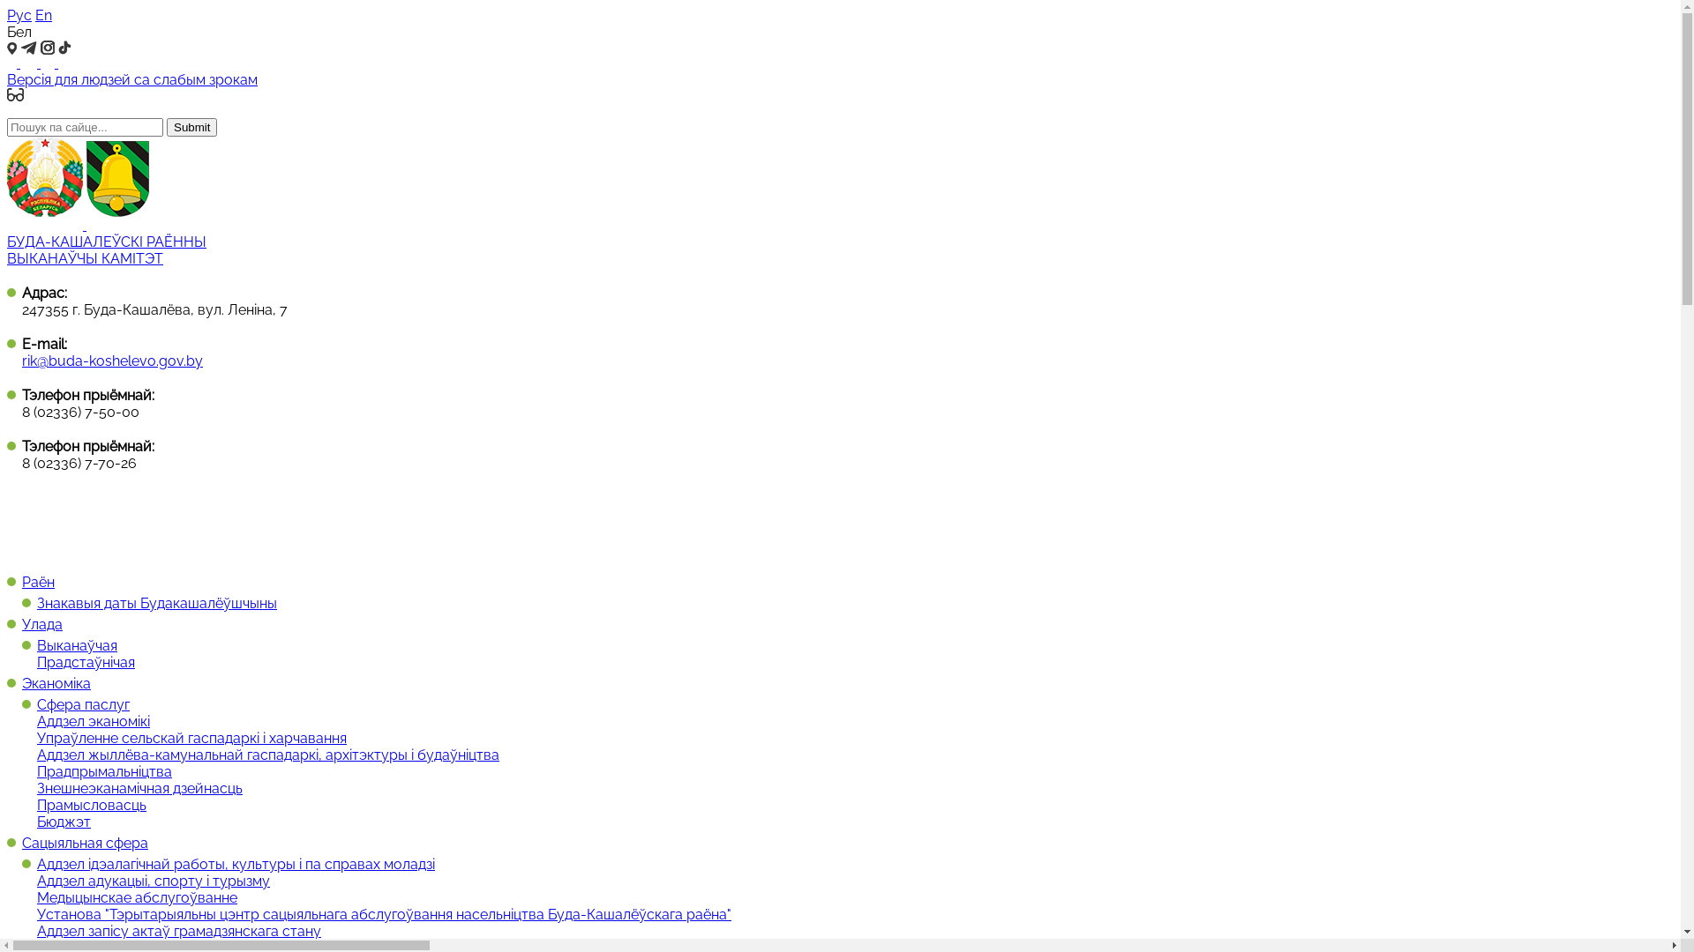 The height and width of the screenshot is (952, 1694). What do you see at coordinates (113, 361) in the screenshot?
I see `rik@buda-koshelevo.gov.by` at bounding box center [113, 361].